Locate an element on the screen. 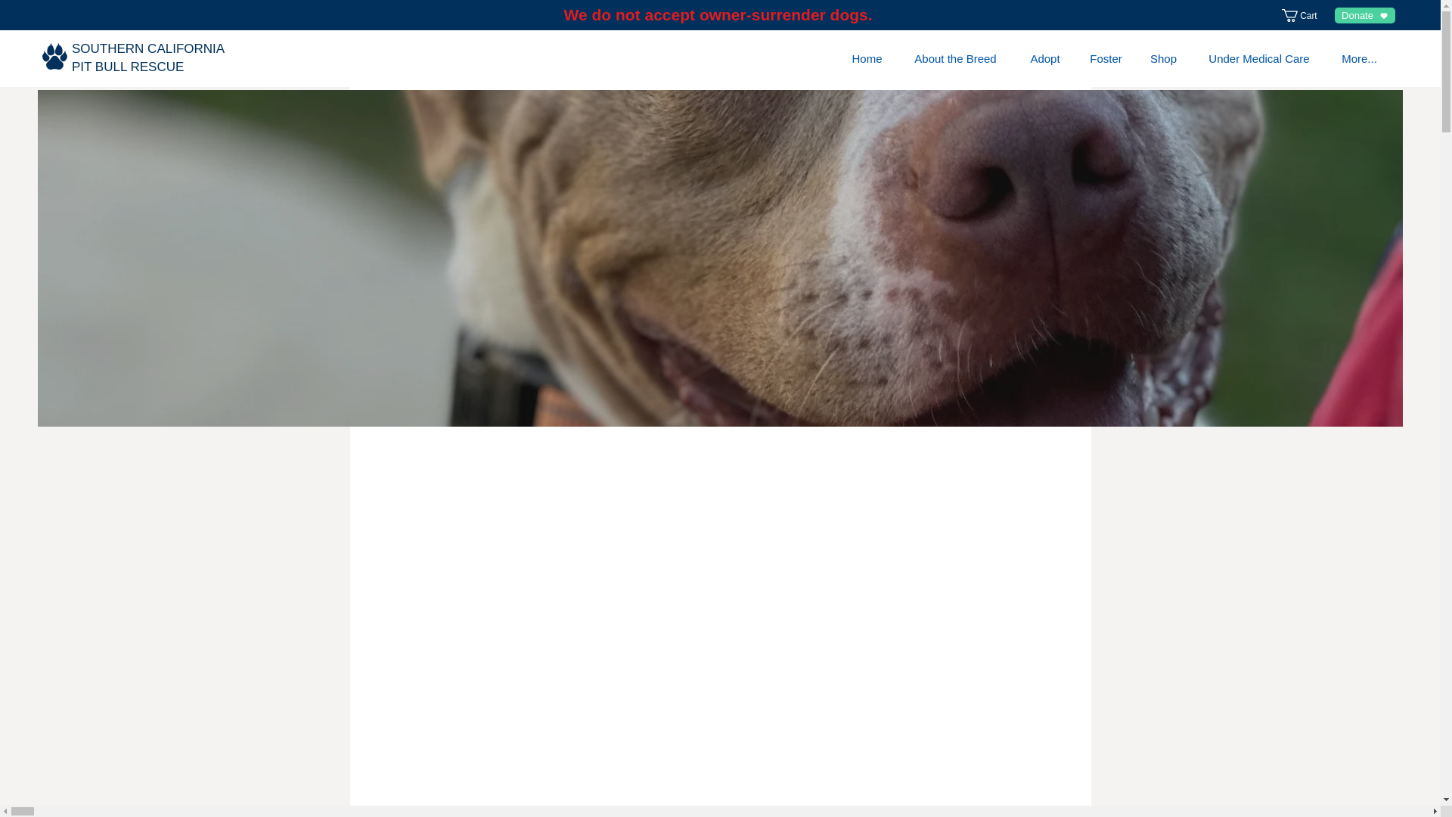  Shop is located at coordinates (955, 59).